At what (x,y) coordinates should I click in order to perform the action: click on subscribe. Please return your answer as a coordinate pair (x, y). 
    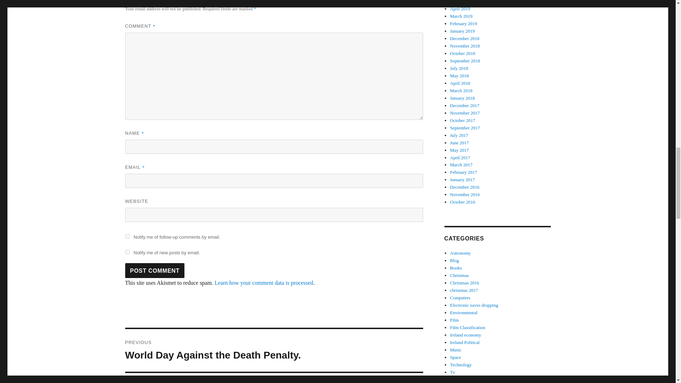
    Looking at the image, I should click on (127, 236).